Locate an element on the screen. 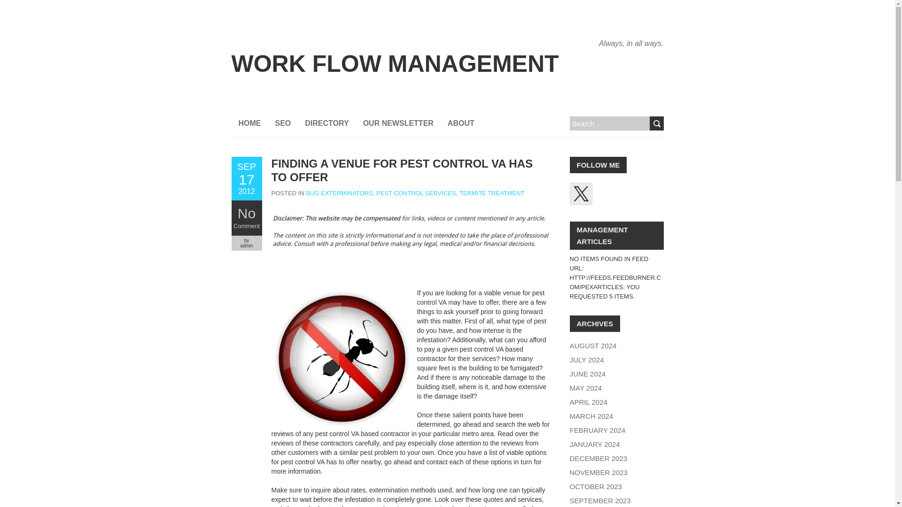 Image resolution: width=902 pixels, height=507 pixels. DIRECTORY is located at coordinates (326, 123).